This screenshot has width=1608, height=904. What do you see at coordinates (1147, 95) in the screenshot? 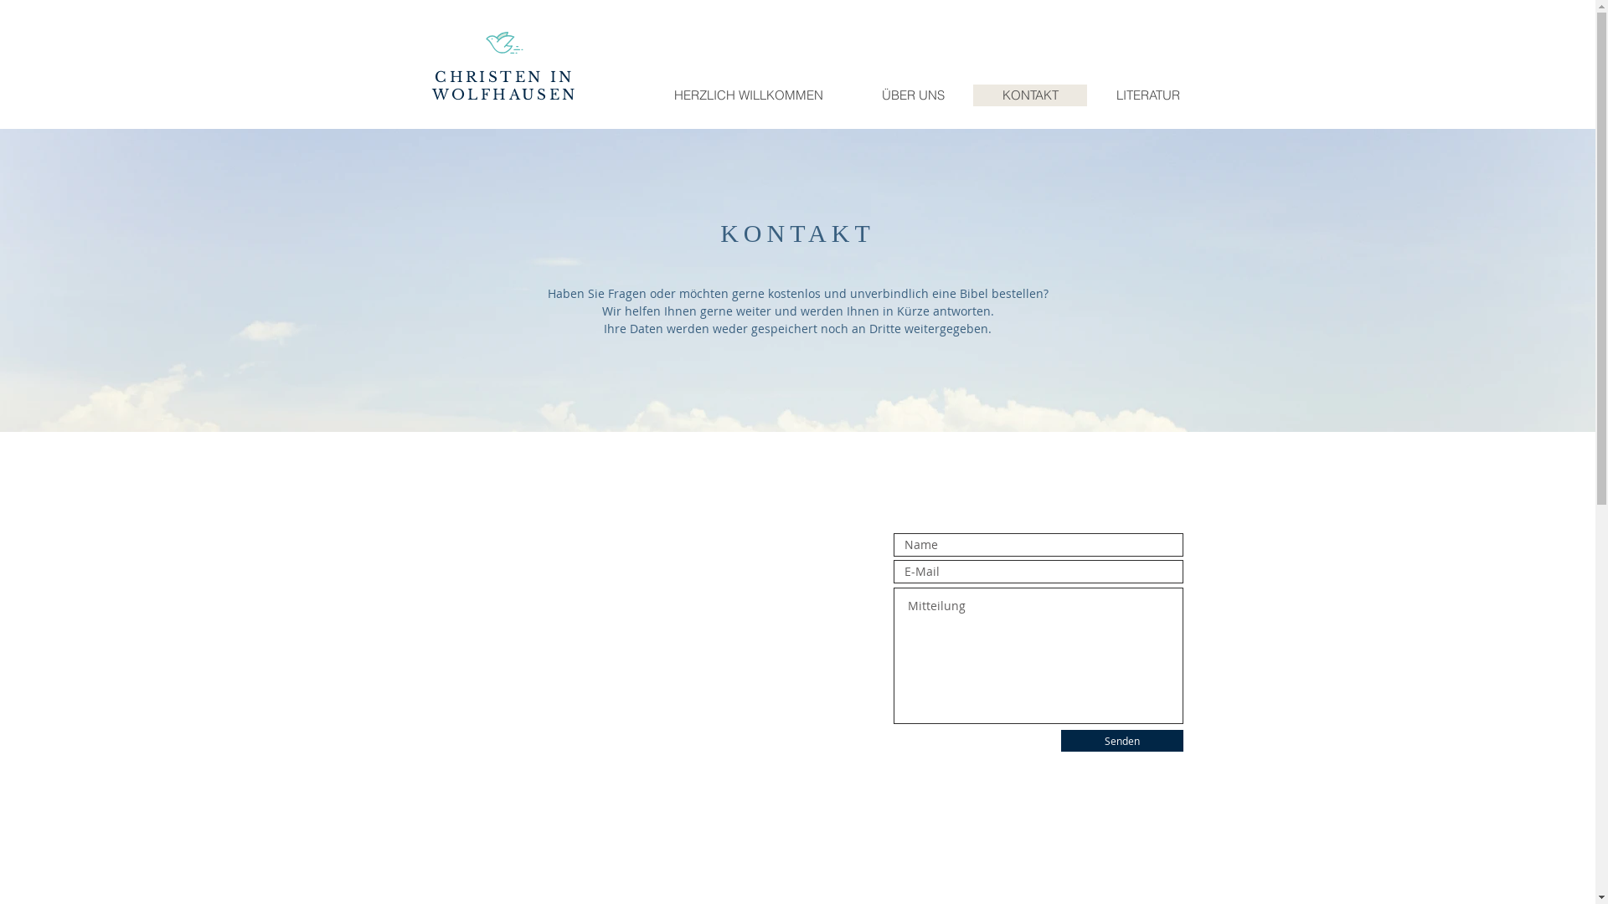
I see `LITERATUR` at bounding box center [1147, 95].